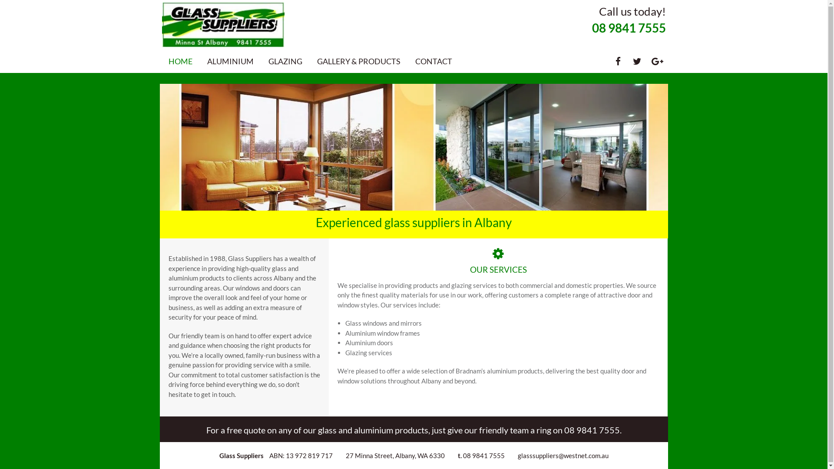 The width and height of the screenshot is (834, 469). Describe the element at coordinates (359, 61) in the screenshot. I see `GALLERY & PRODUCTS` at that location.